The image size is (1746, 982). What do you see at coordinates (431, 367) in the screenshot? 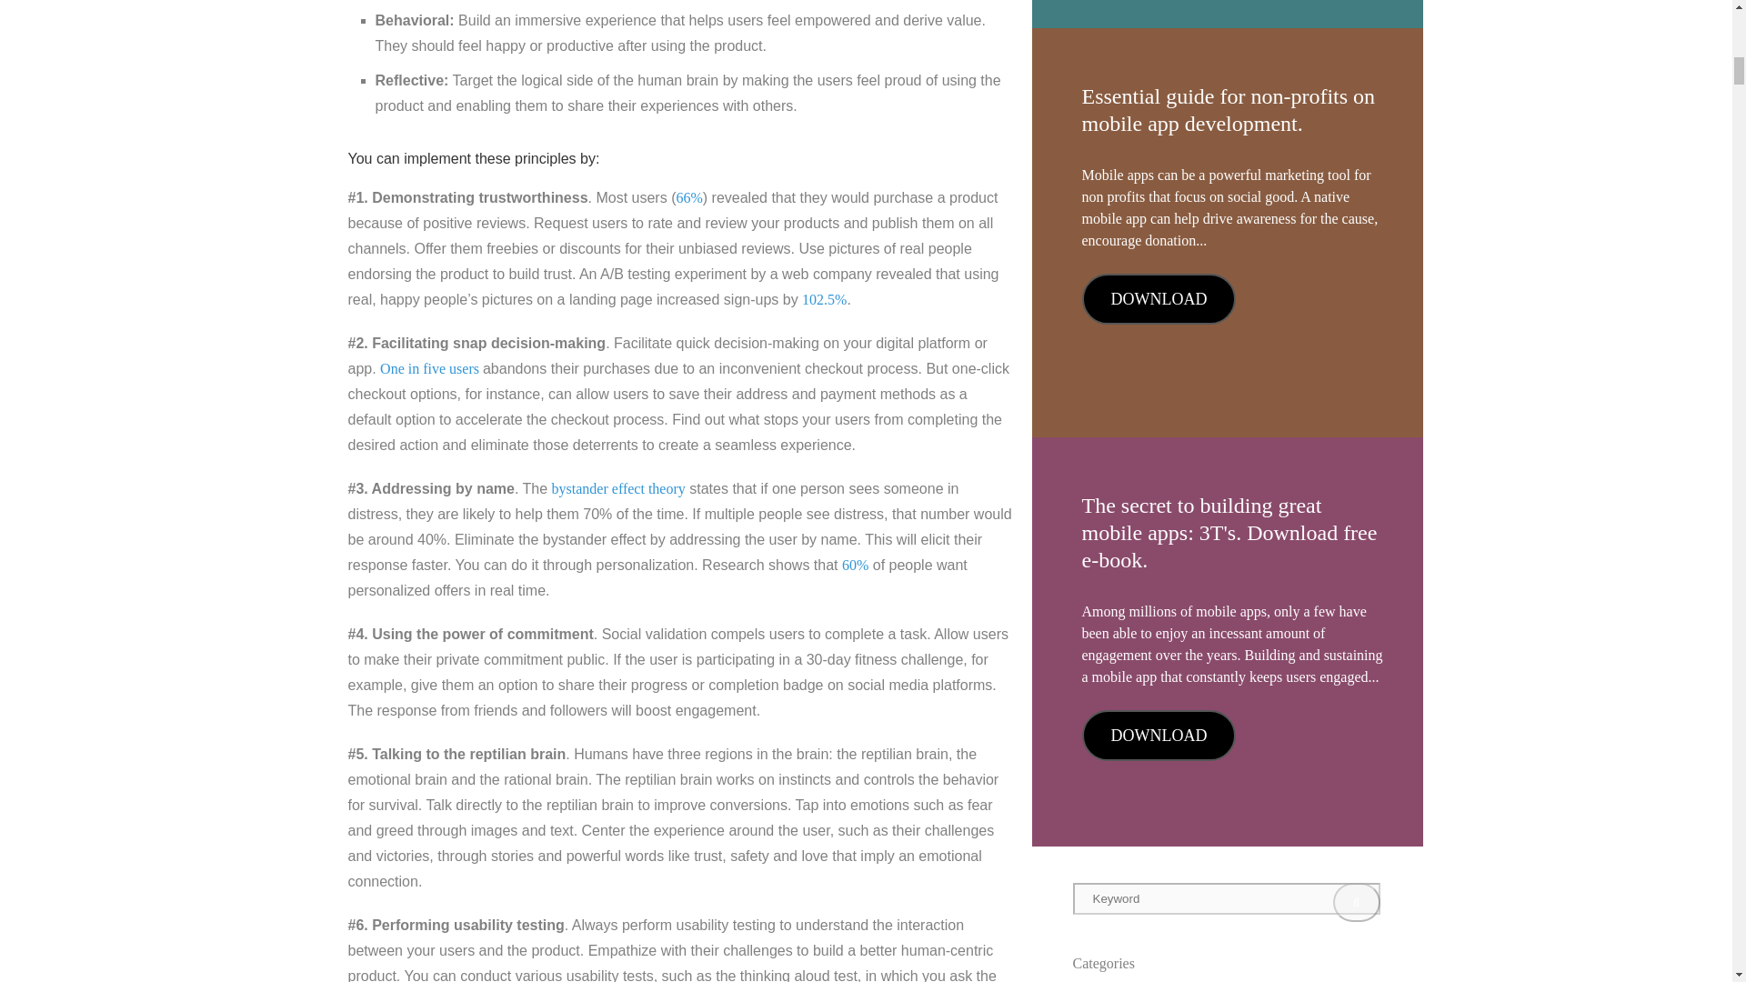
I see `One in five users ` at bounding box center [431, 367].